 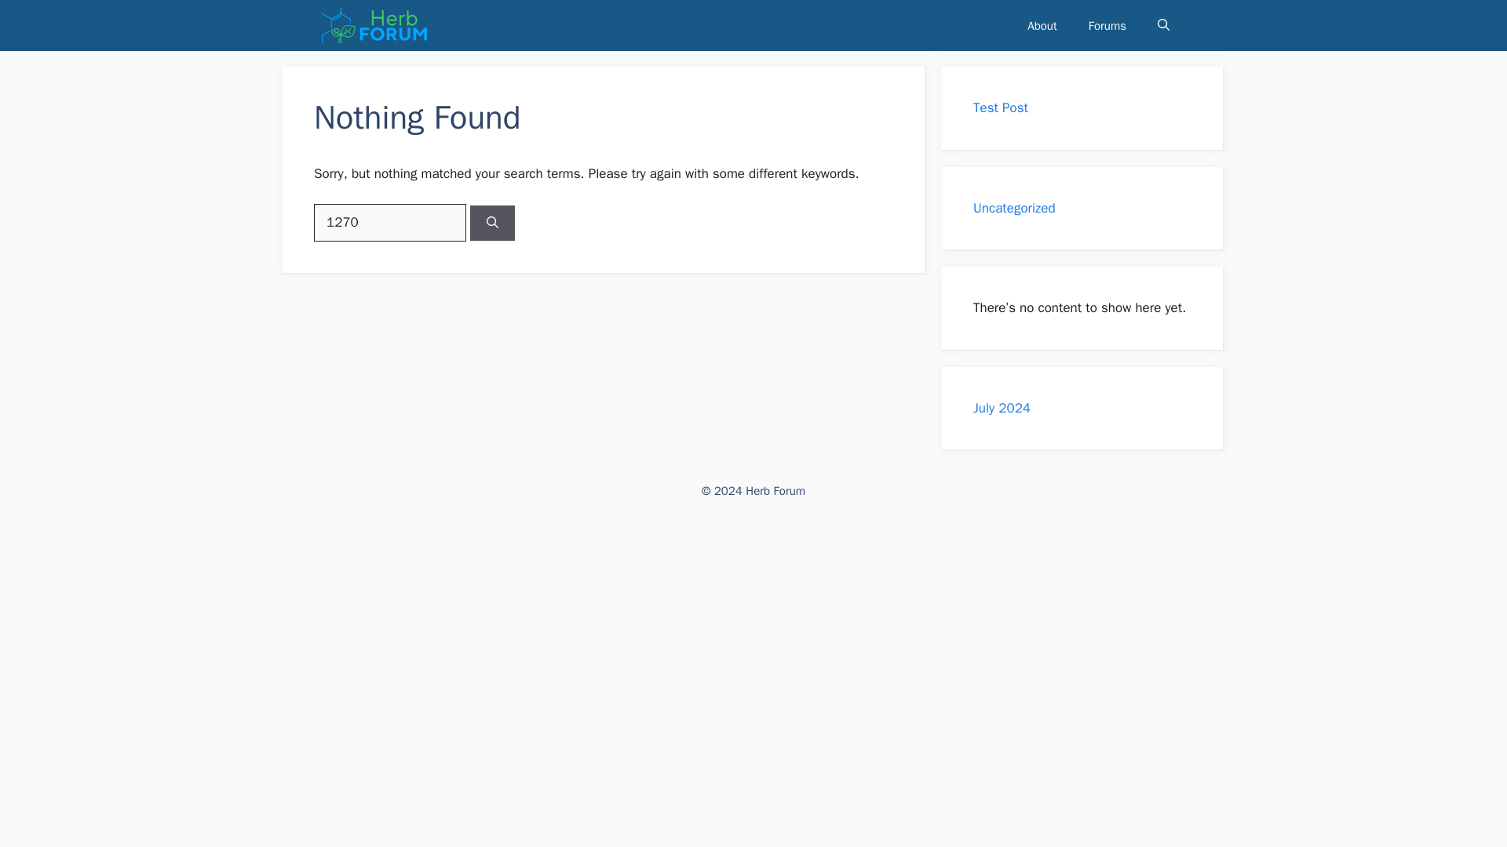 What do you see at coordinates (1002, 408) in the screenshot?
I see `July 2024` at bounding box center [1002, 408].